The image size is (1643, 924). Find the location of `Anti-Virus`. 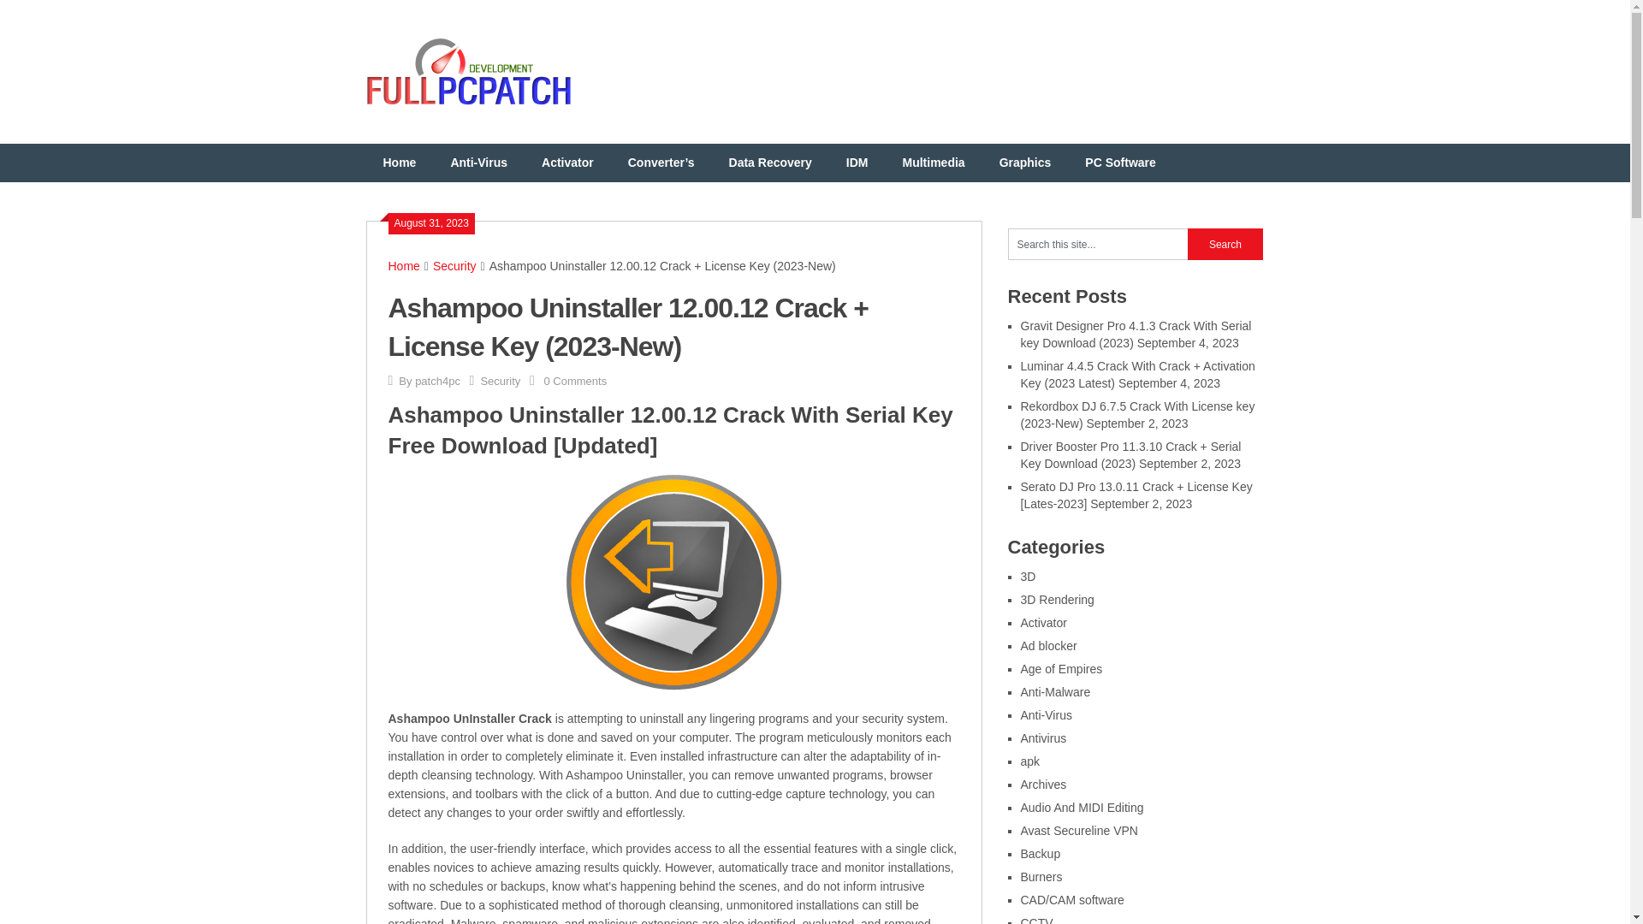

Anti-Virus is located at coordinates (1046, 715).